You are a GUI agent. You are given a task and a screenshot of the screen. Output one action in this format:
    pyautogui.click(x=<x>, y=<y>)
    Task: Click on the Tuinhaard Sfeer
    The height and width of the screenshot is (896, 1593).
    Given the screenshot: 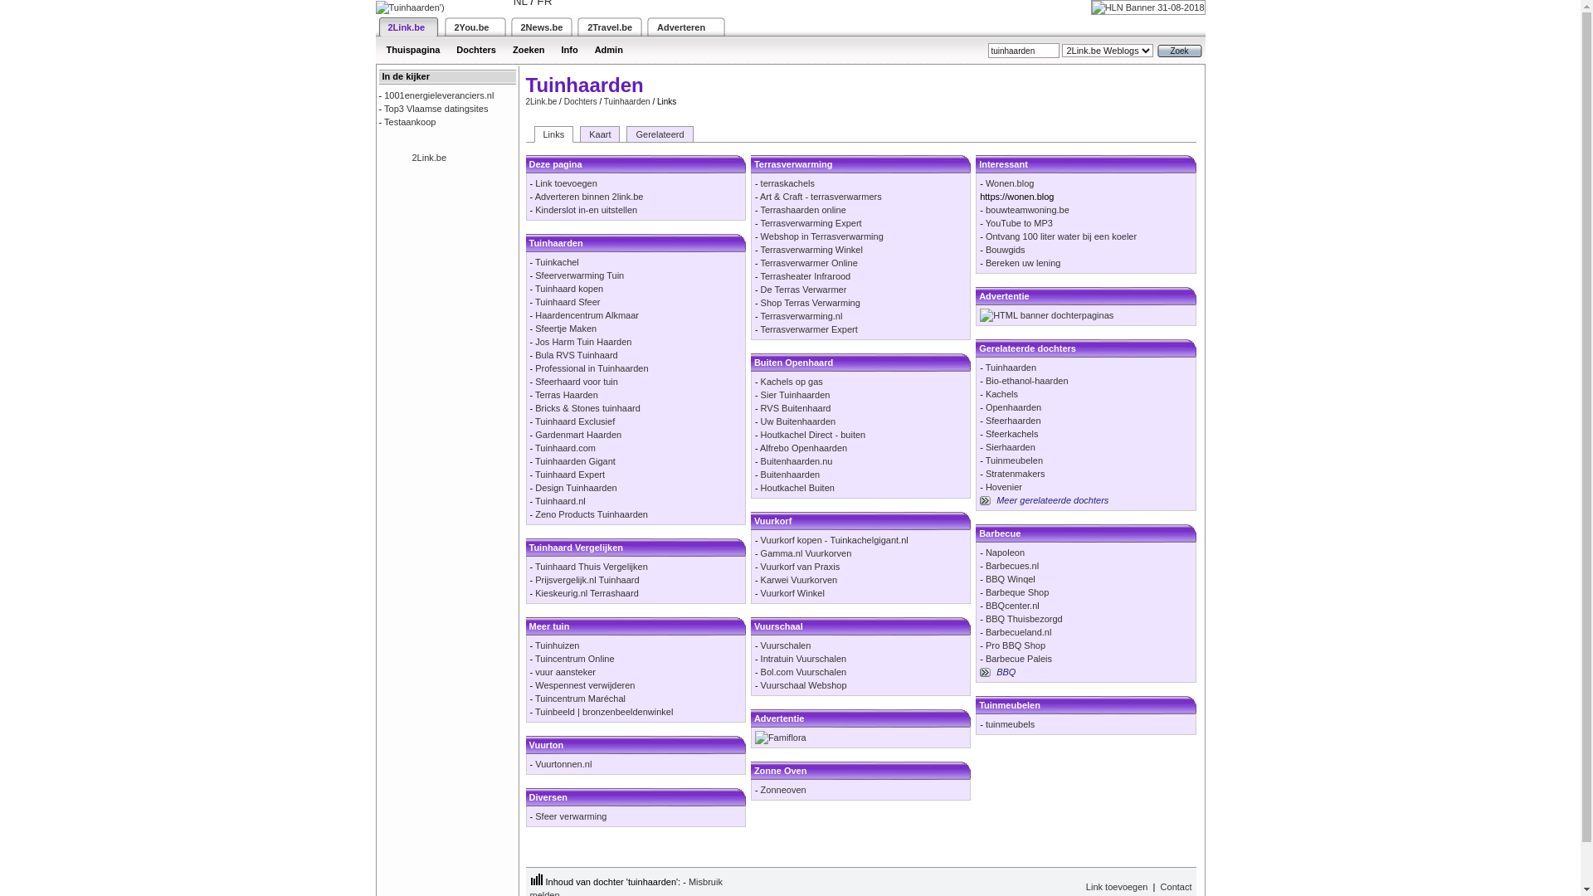 What is the action you would take?
    pyautogui.click(x=568, y=302)
    